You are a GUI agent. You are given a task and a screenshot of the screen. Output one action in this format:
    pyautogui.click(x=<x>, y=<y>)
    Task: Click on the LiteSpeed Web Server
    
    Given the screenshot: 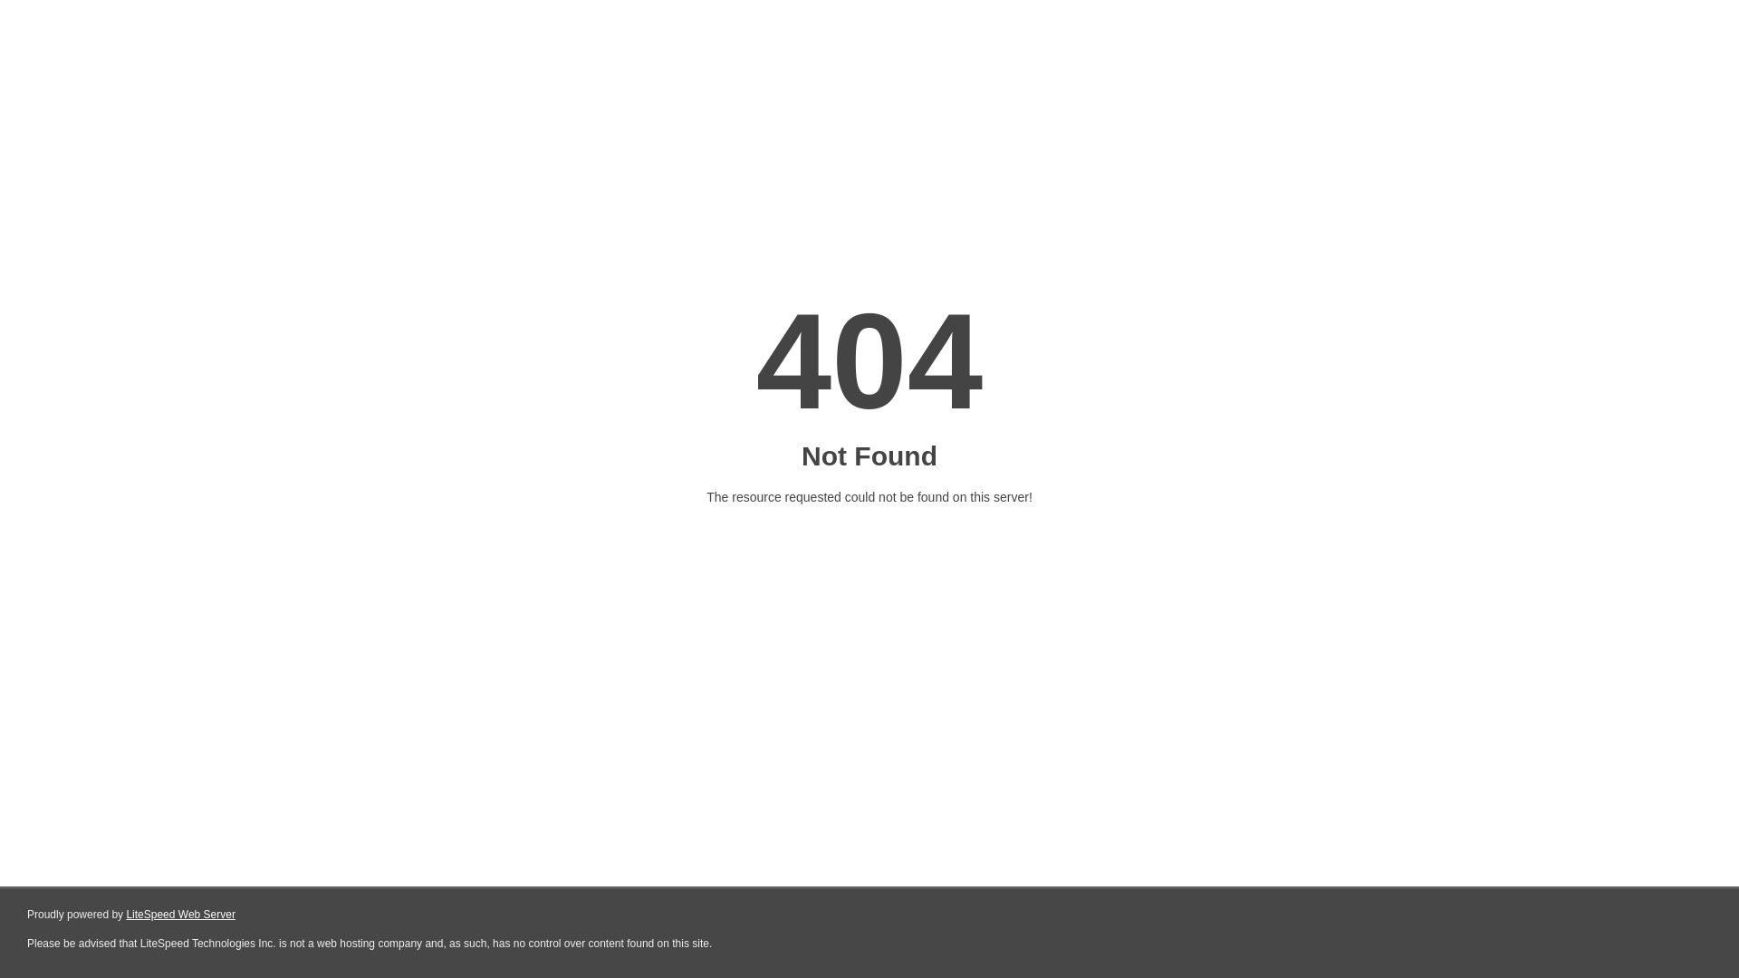 What is the action you would take?
    pyautogui.click(x=181, y=915)
    